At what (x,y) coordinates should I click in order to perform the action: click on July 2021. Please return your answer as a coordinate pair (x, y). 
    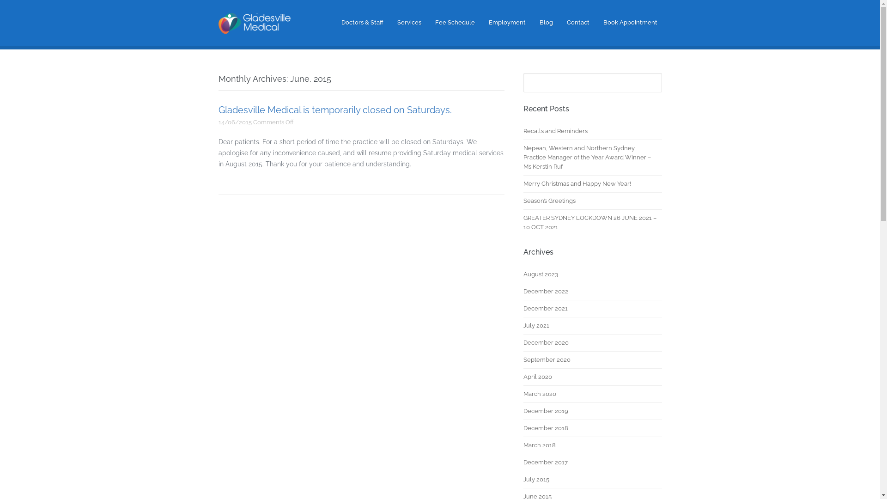
    Looking at the image, I should click on (536, 326).